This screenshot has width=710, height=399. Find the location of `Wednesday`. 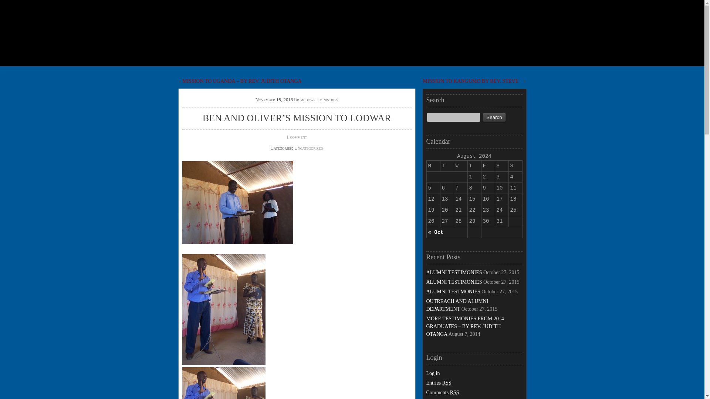

Wednesday is located at coordinates (460, 166).